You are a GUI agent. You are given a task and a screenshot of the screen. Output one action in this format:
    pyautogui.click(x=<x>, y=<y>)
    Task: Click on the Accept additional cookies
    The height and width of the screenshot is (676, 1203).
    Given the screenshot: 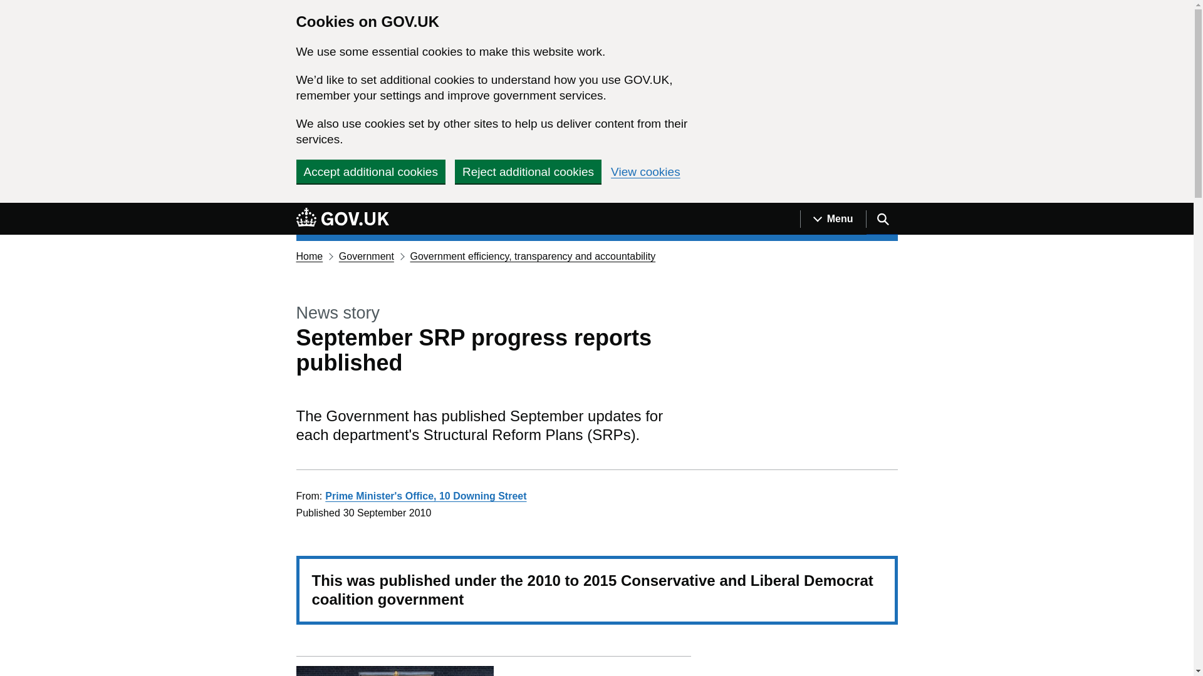 What is the action you would take?
    pyautogui.click(x=370, y=171)
    